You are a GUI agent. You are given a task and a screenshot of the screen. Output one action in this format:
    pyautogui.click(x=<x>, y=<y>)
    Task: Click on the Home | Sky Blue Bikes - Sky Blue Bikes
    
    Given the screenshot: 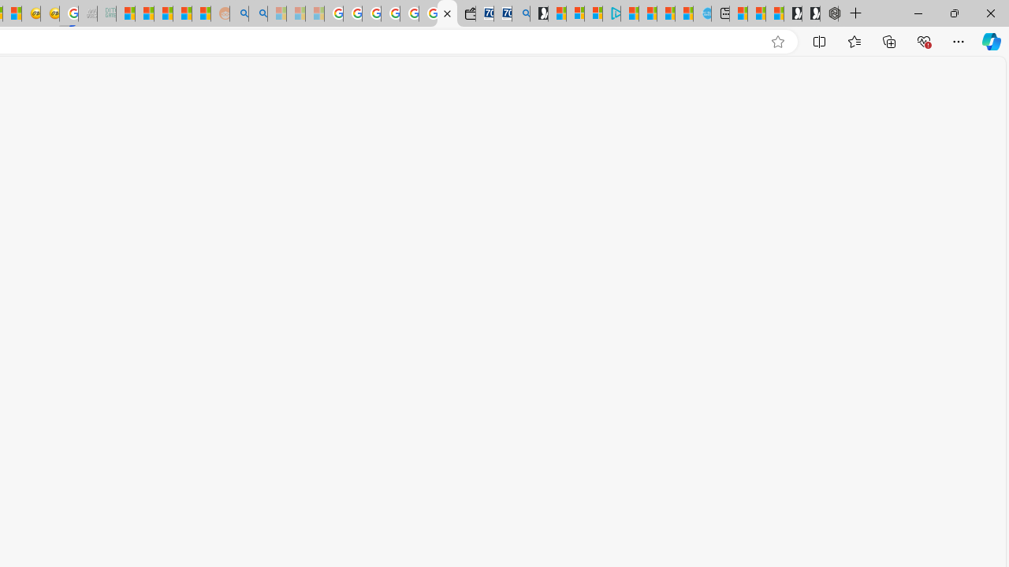 What is the action you would take?
    pyautogui.click(x=702, y=14)
    